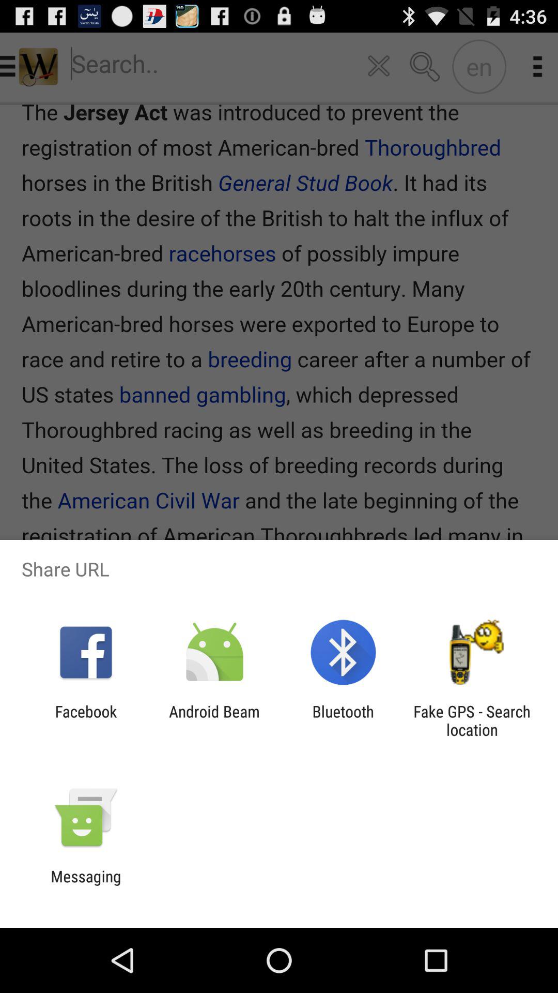  I want to click on launch bluetooth, so click(343, 720).